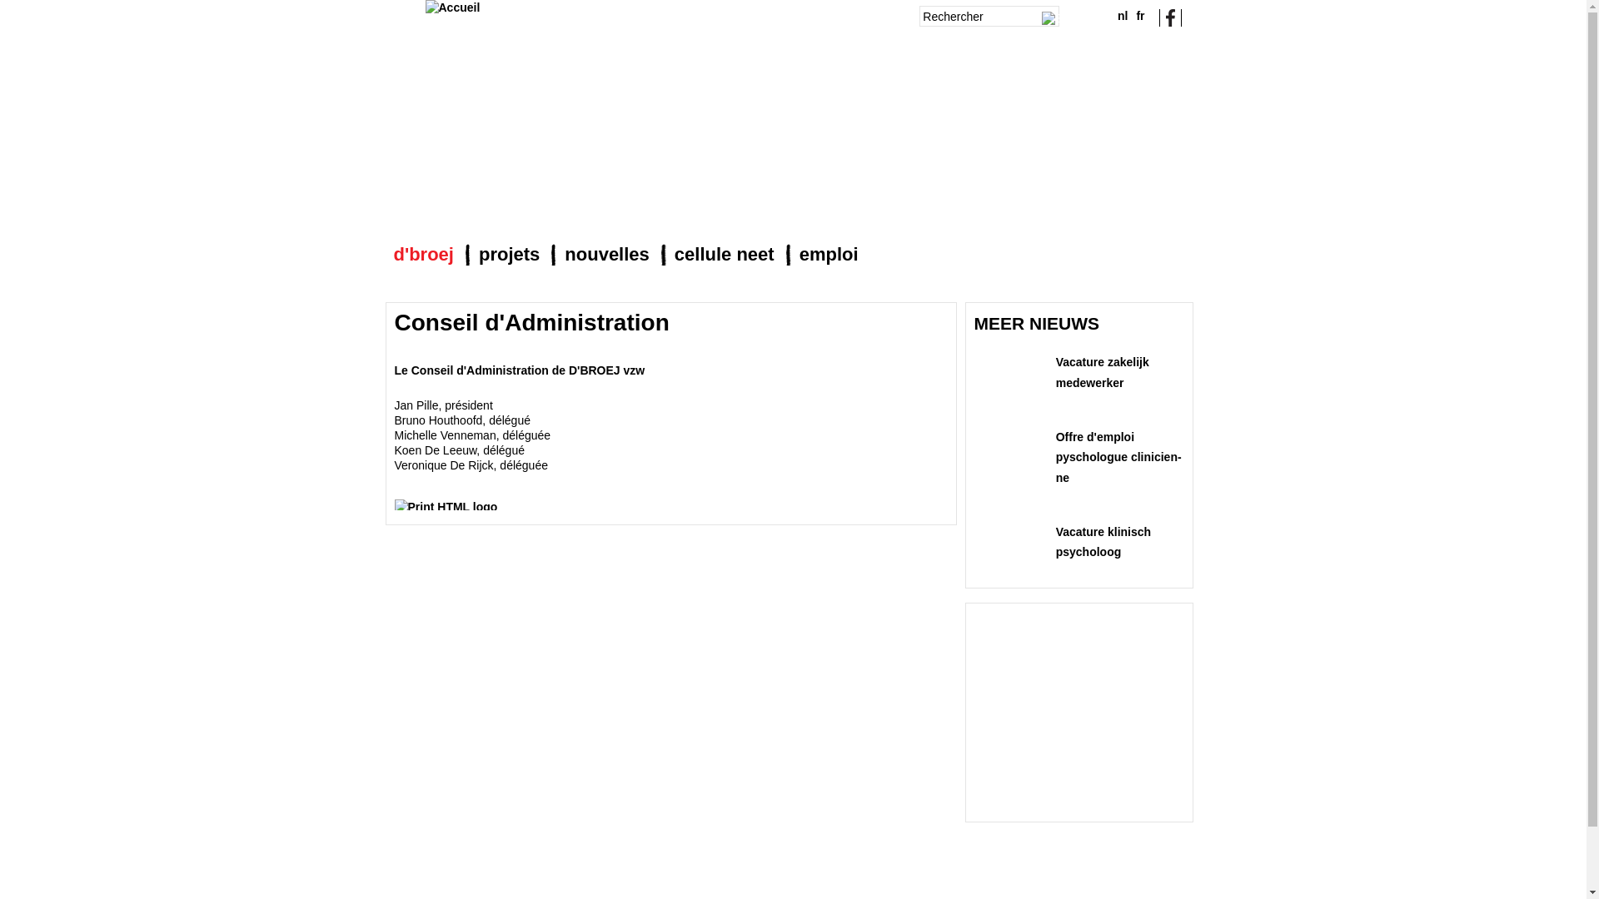 Image resolution: width=1599 pixels, height=899 pixels. I want to click on Vacature klinisch psycholoog, so click(1103, 543).